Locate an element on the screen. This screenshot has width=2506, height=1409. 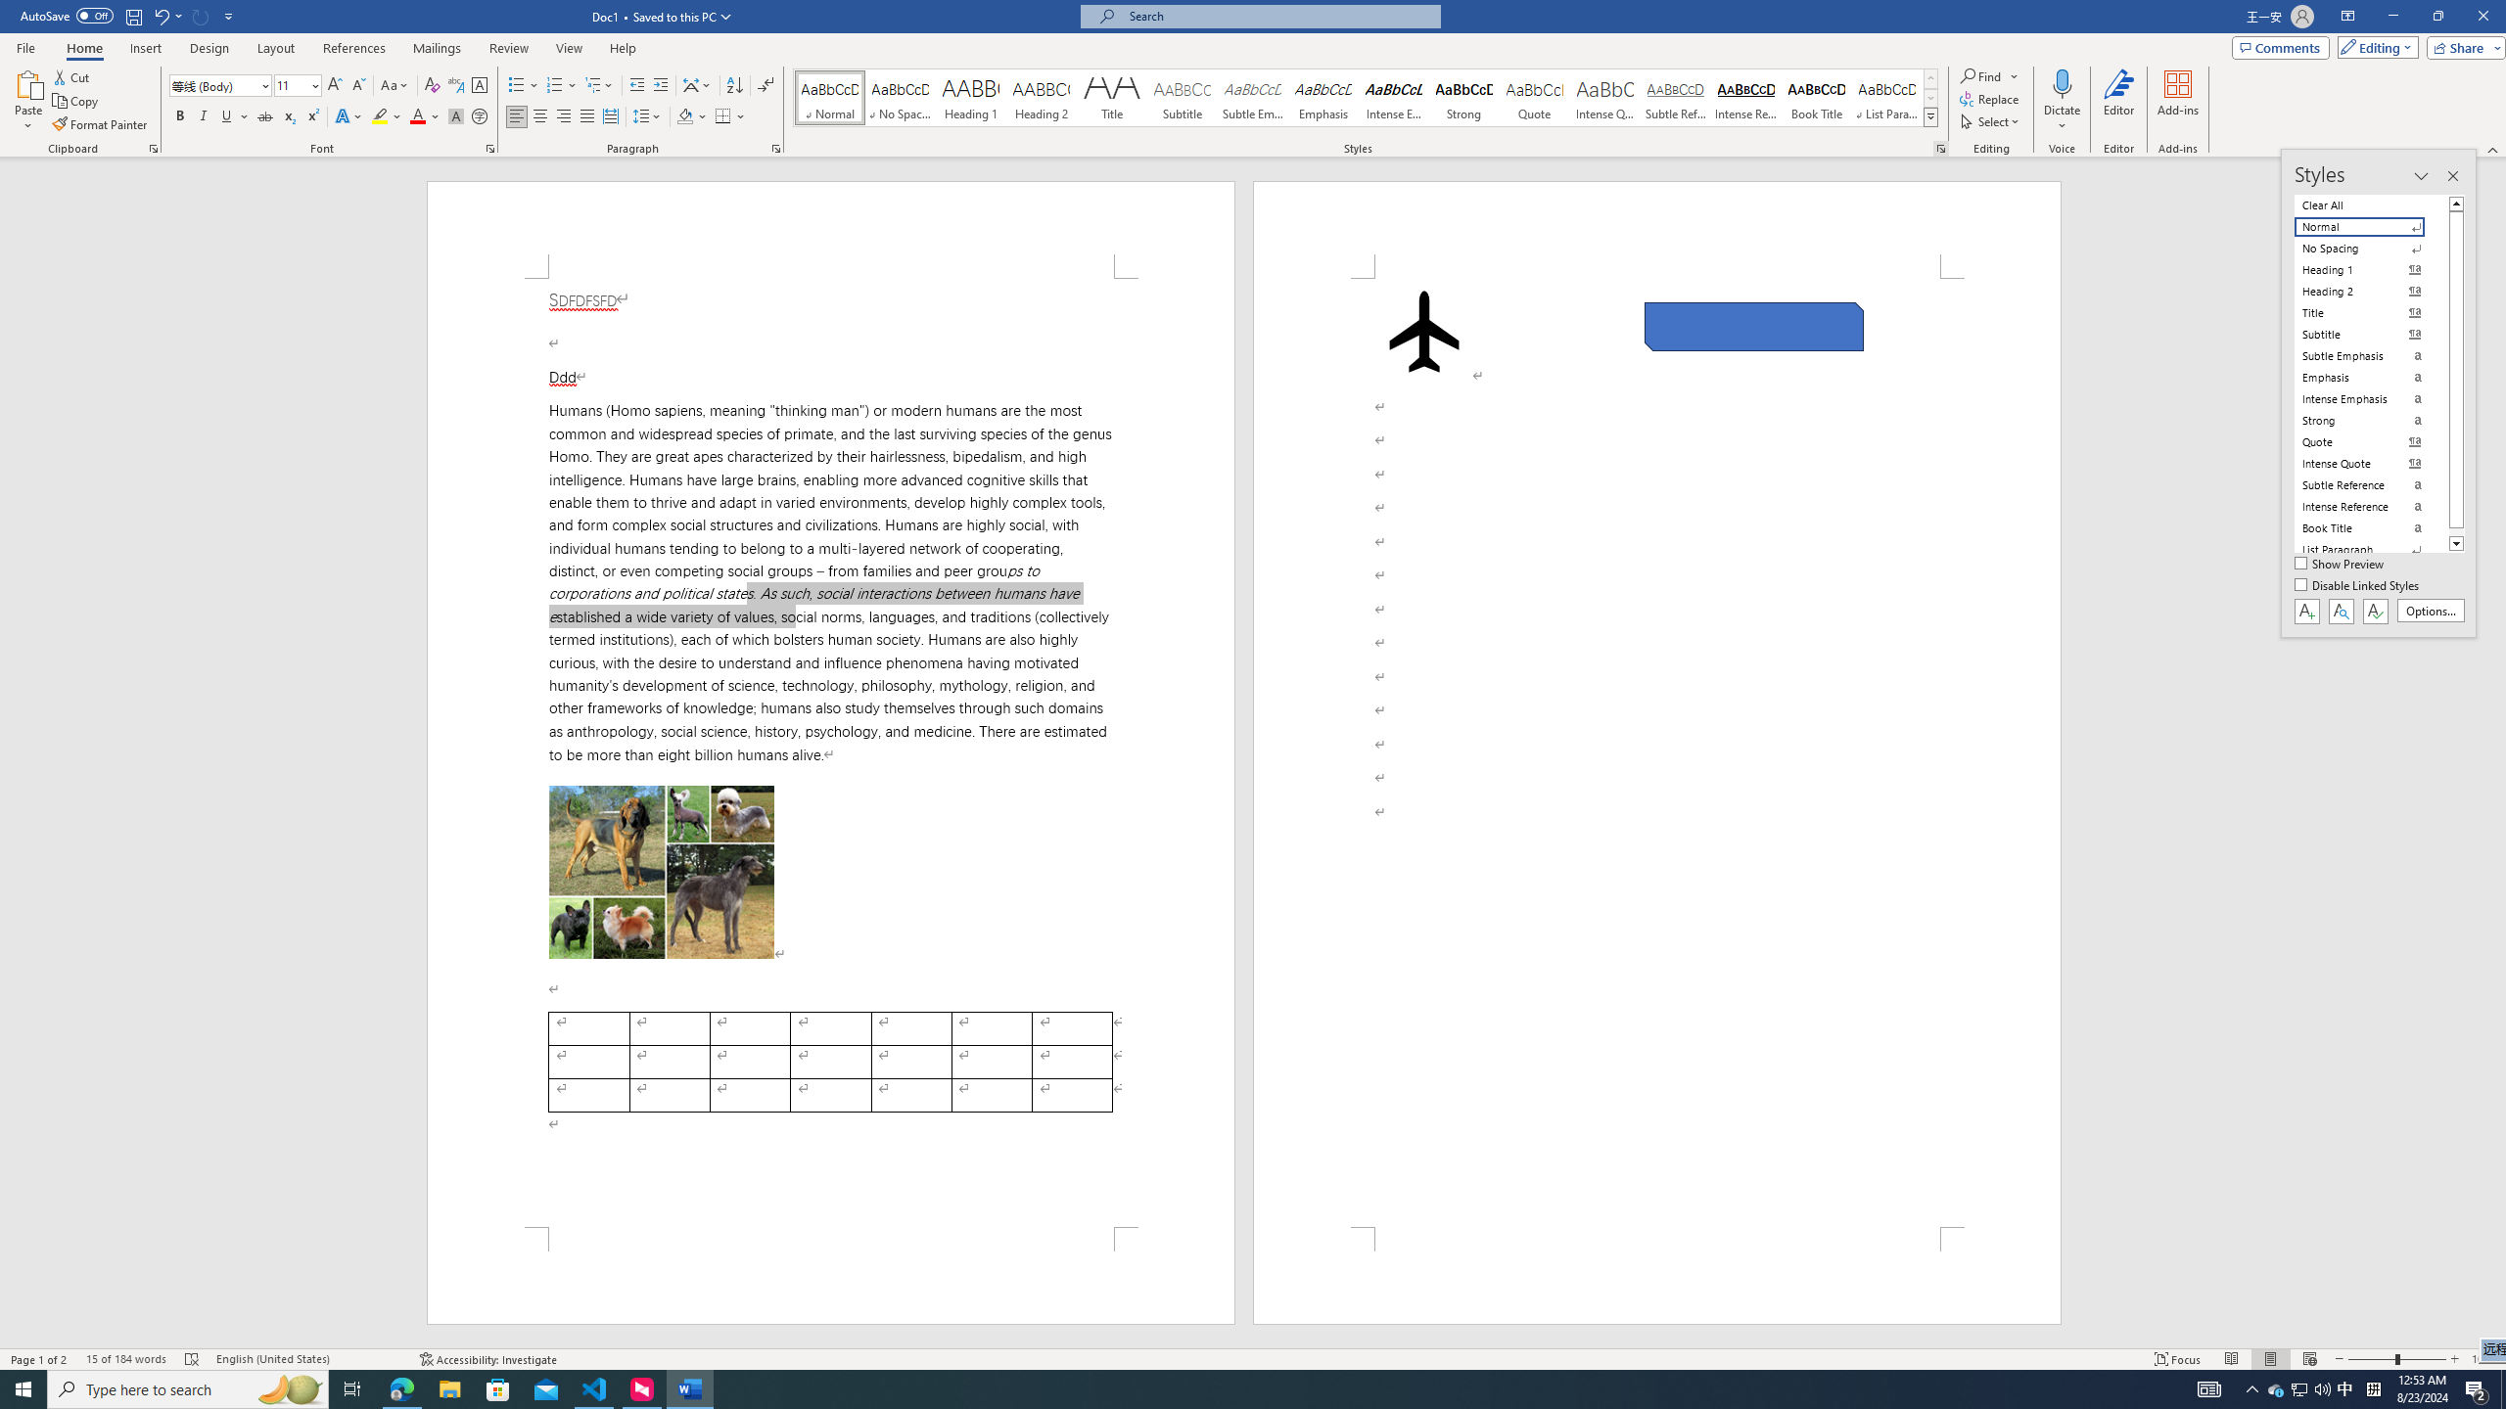
Center is located at coordinates (540, 117).